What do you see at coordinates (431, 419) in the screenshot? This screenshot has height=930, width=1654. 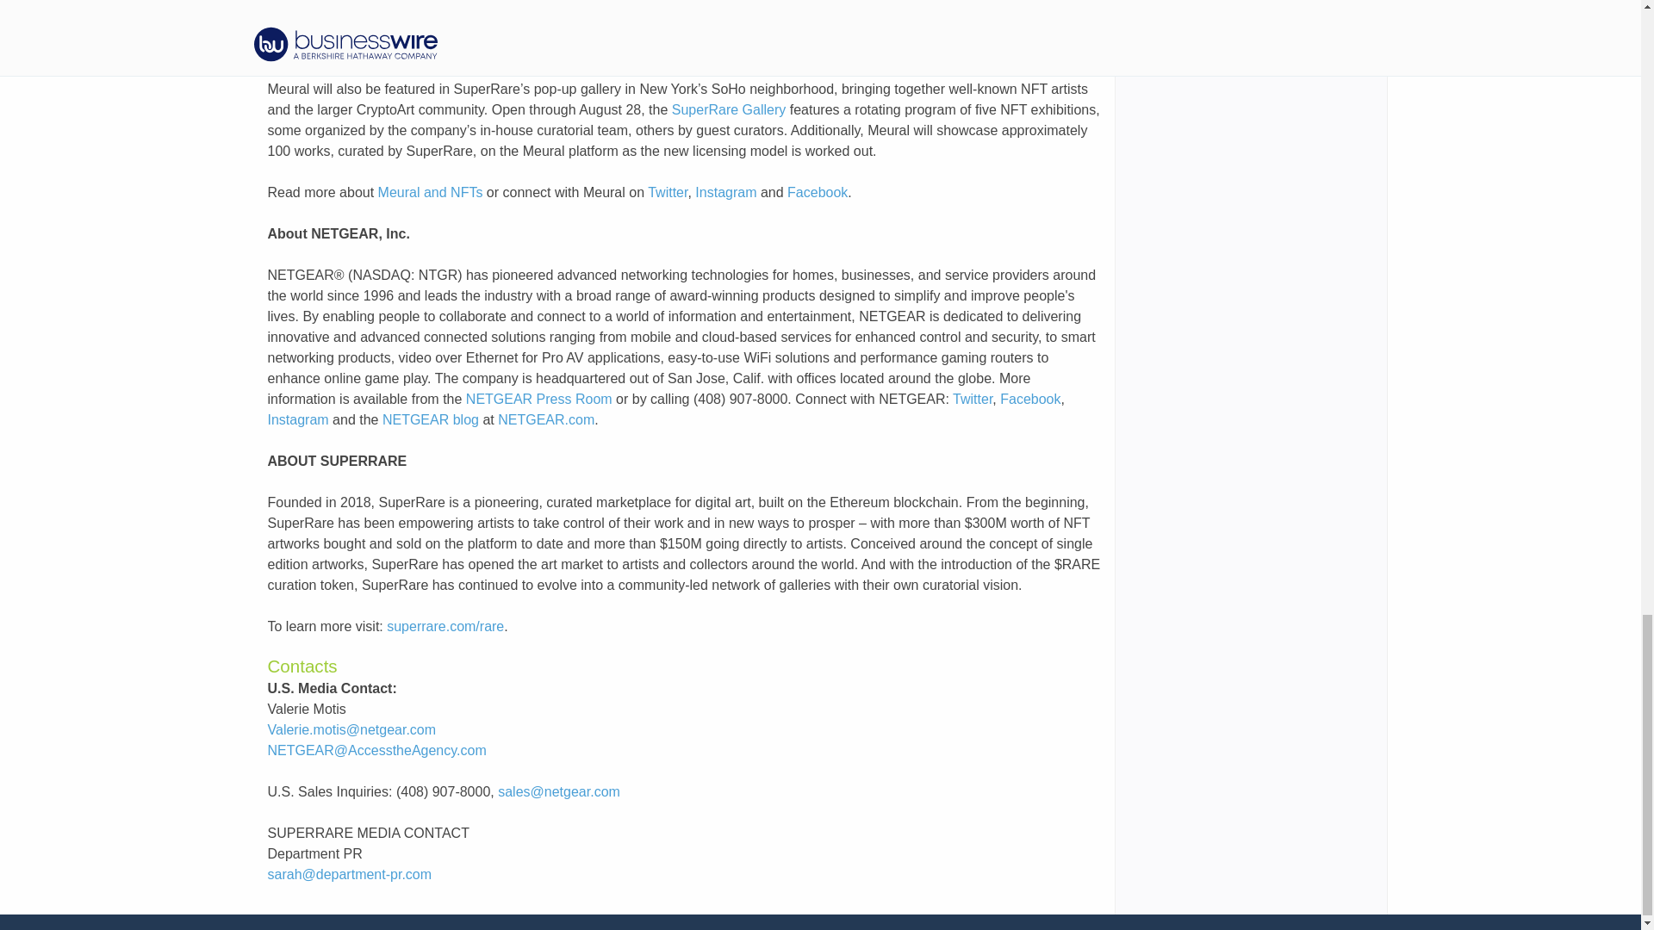 I see `NETGEAR blog` at bounding box center [431, 419].